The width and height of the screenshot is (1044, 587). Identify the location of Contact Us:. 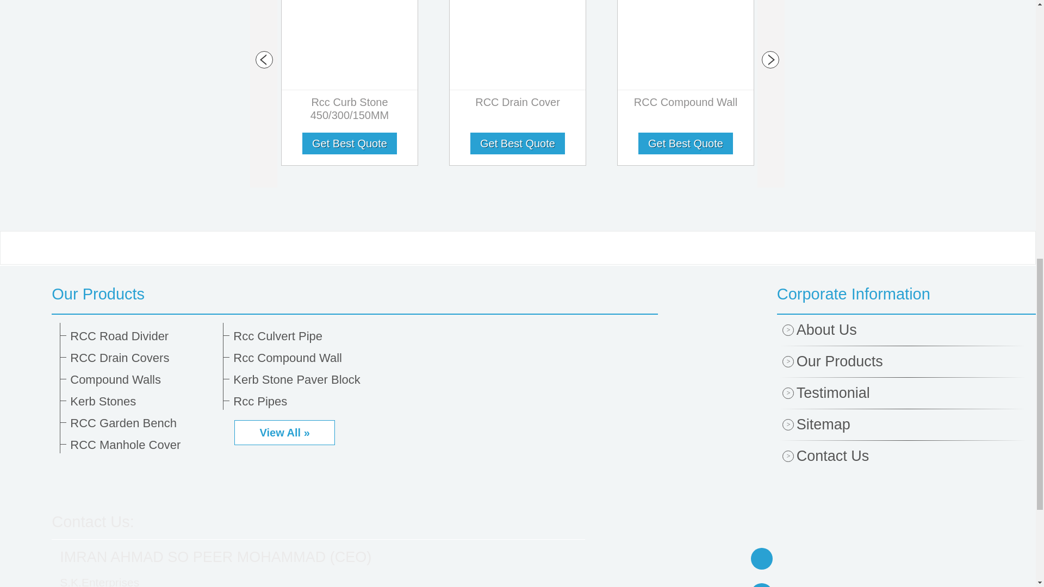
(92, 522).